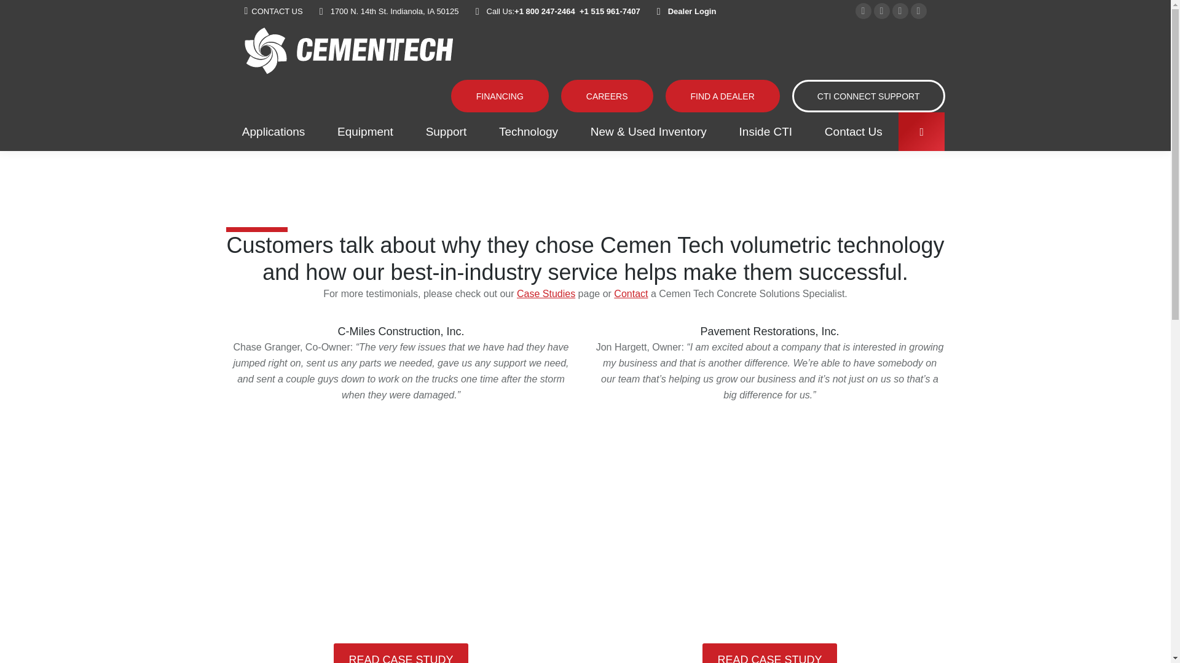  I want to click on Instagram page opens in new window, so click(918, 11).